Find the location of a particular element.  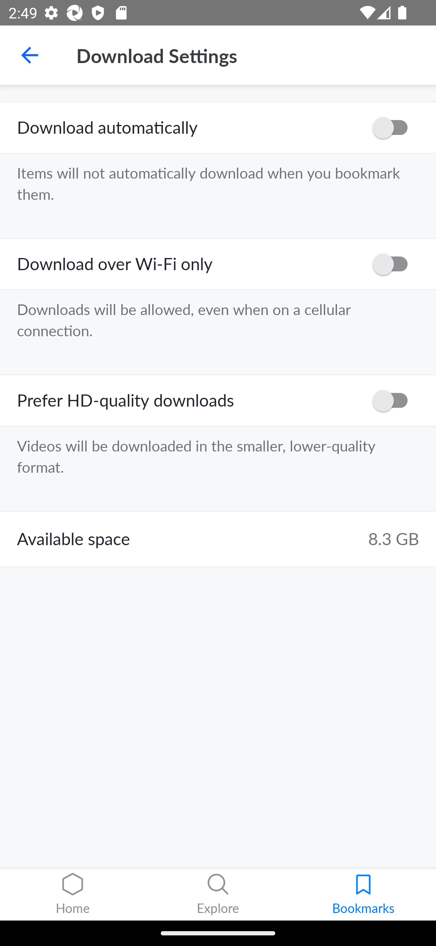

Explore is located at coordinates (218, 895).